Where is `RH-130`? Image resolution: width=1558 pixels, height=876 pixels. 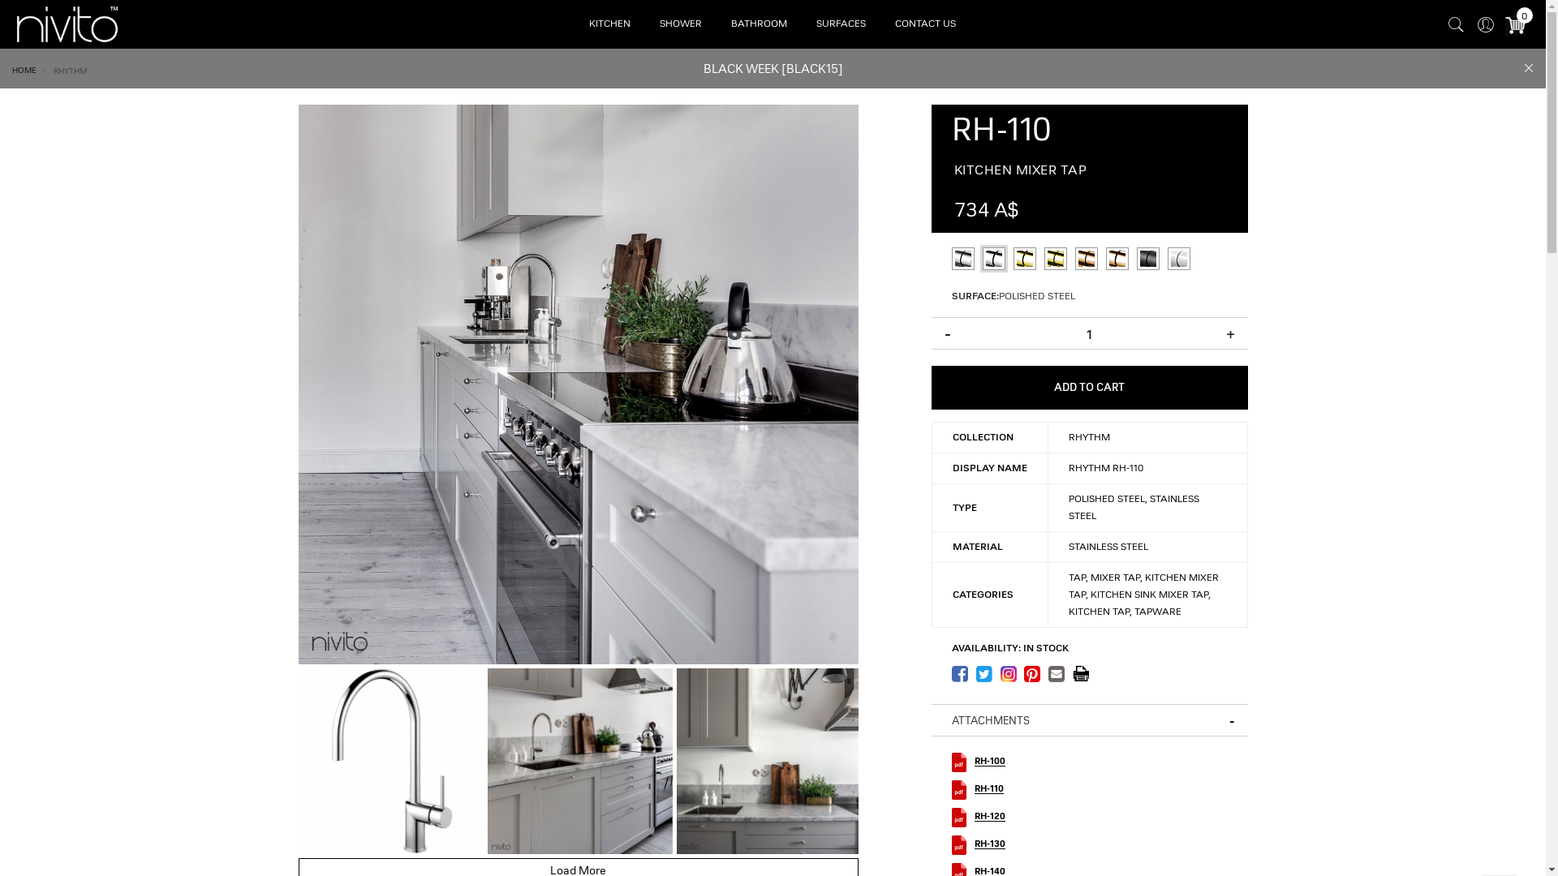
RH-130 is located at coordinates (989, 775).